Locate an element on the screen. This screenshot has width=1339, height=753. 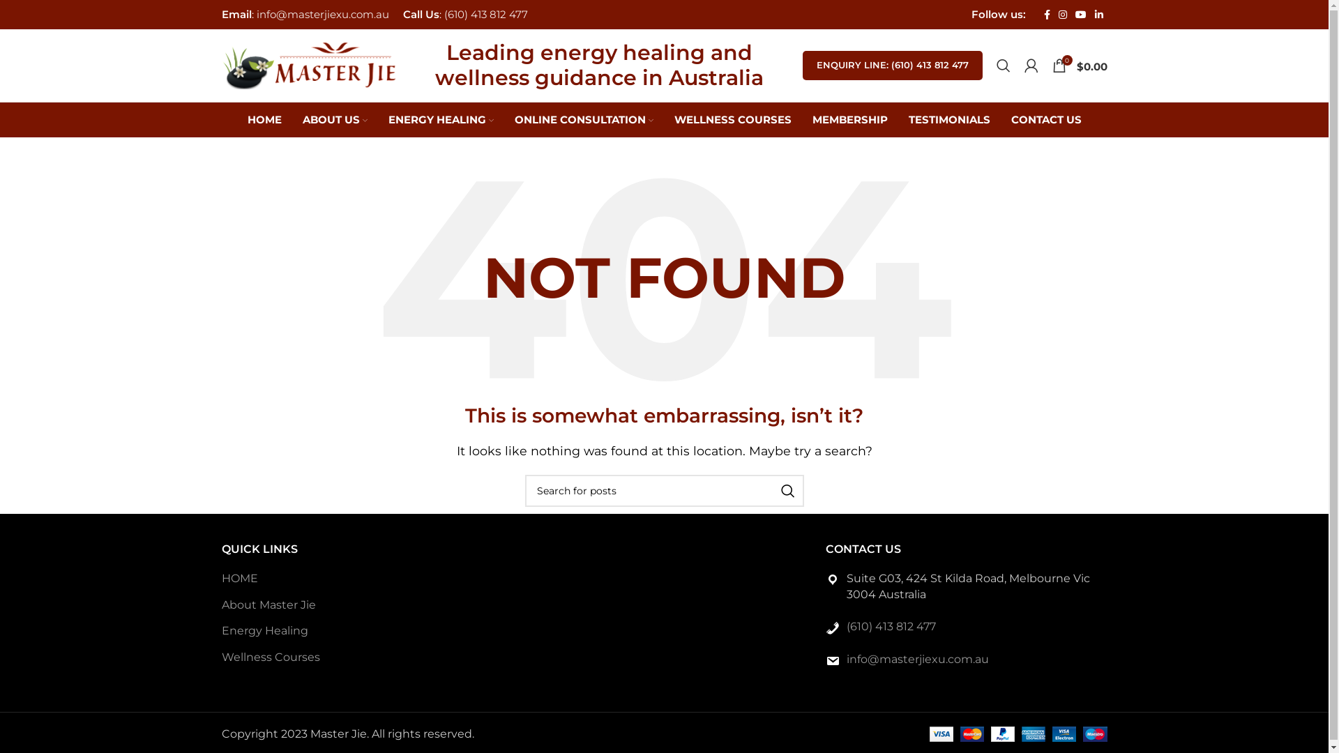
ABOUT US is located at coordinates (335, 120).